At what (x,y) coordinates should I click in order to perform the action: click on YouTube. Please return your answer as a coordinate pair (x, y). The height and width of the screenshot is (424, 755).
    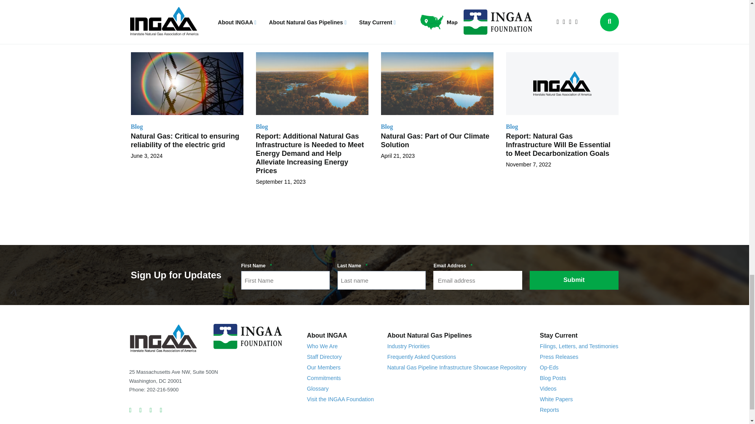
    Looking at the image, I should click on (163, 410).